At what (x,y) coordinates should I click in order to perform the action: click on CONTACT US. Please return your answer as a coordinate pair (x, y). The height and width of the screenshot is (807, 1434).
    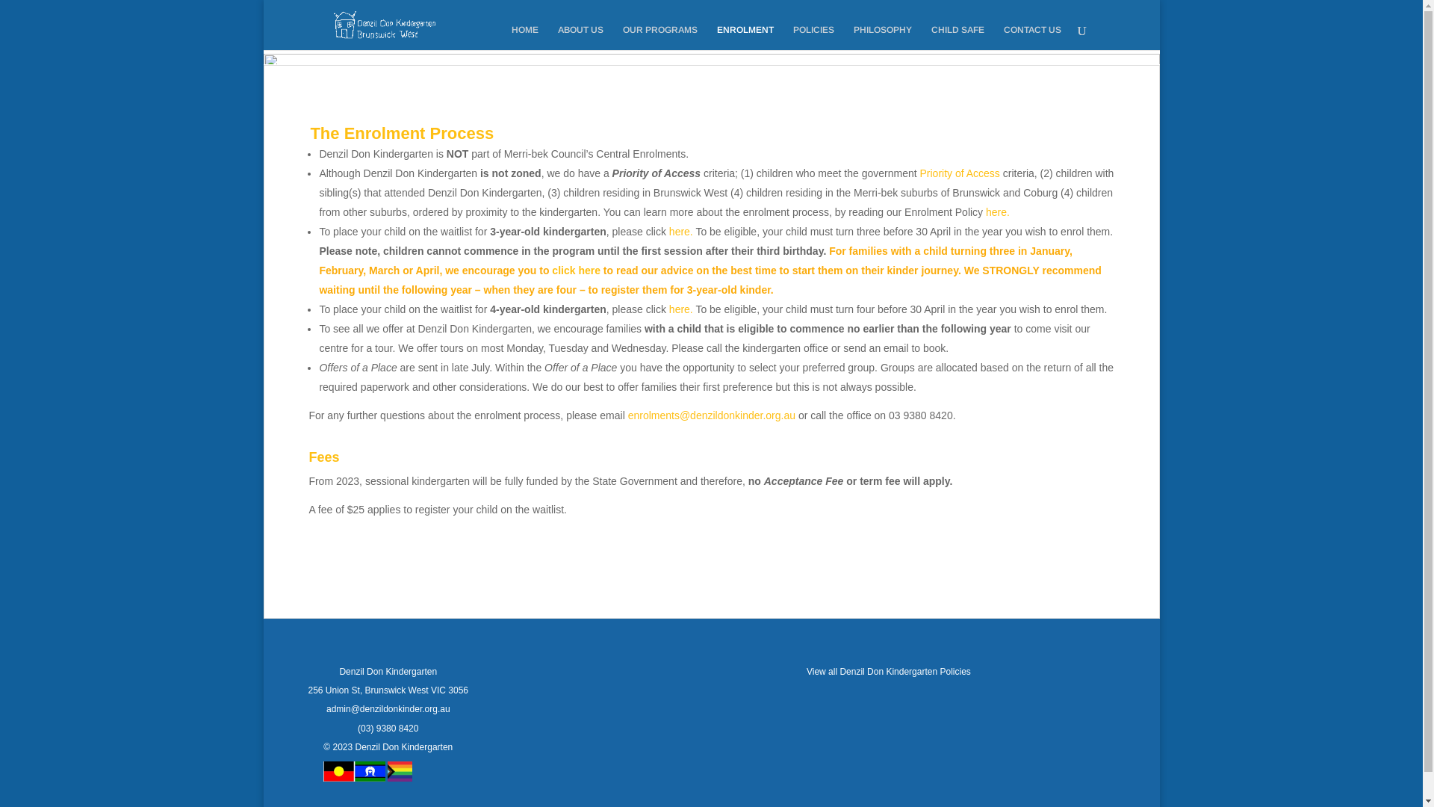
    Looking at the image, I should click on (1032, 37).